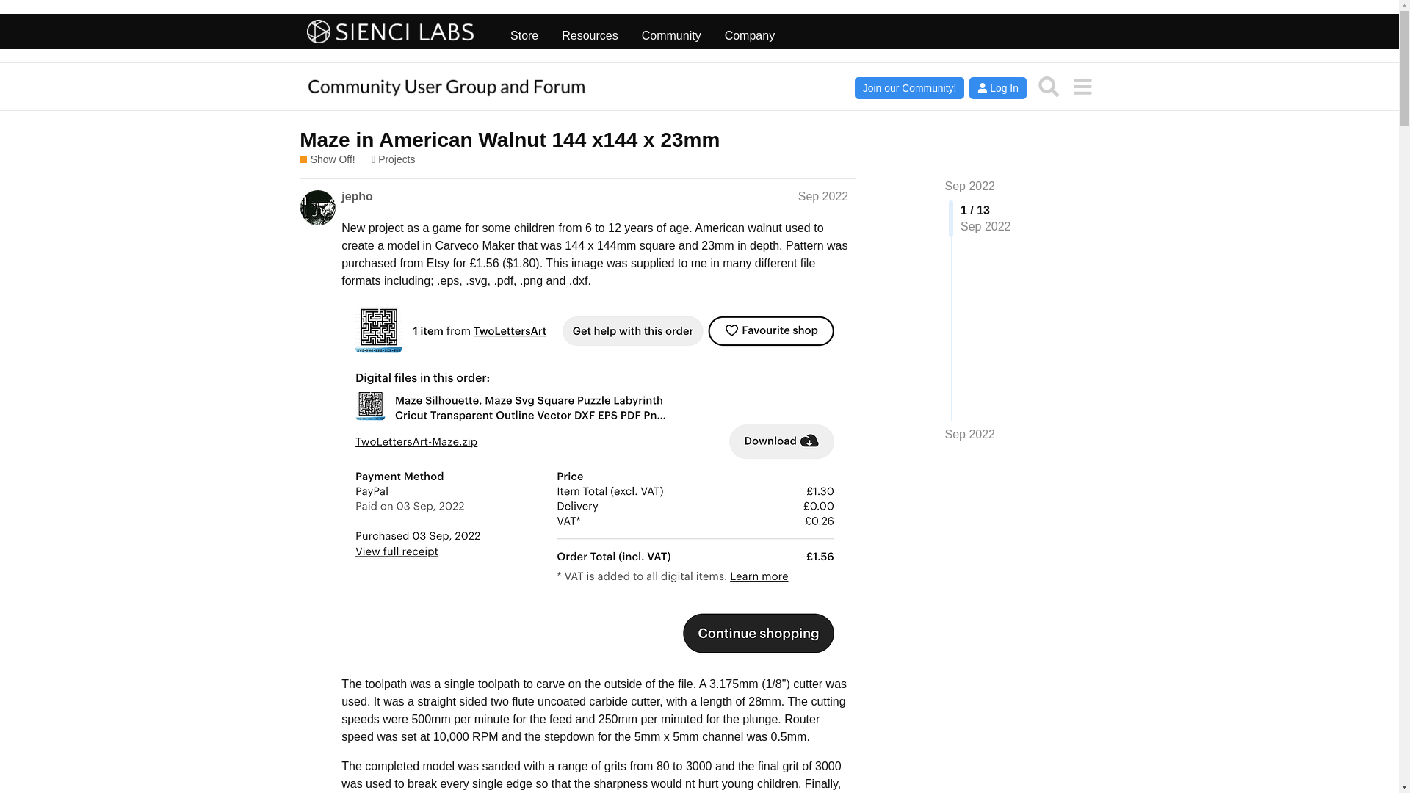  I want to click on Jump to the last post, so click(969, 435).